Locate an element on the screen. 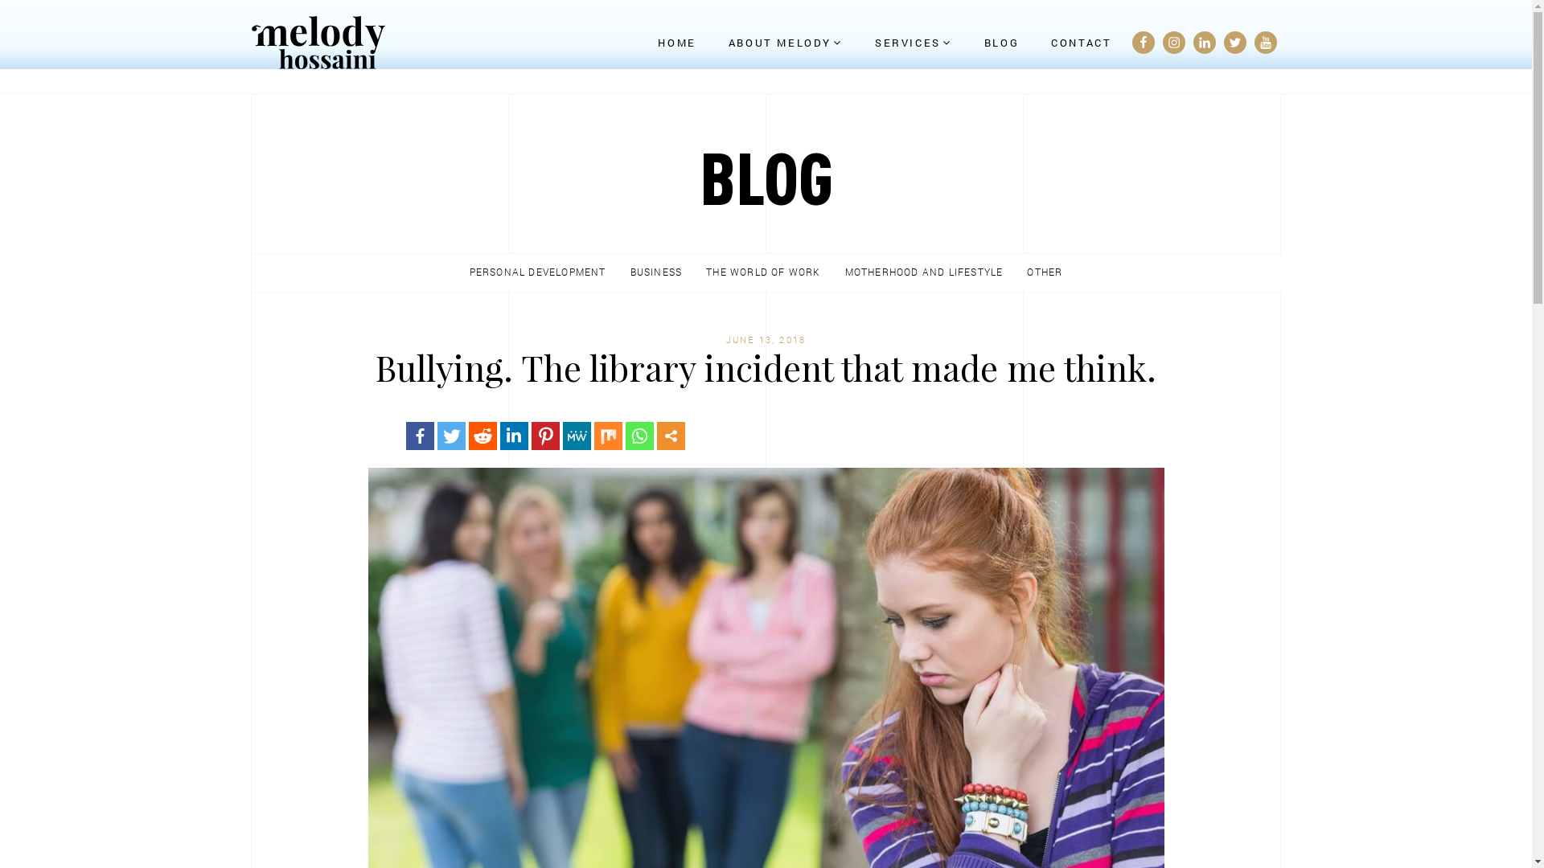  MeWe is located at coordinates (577, 436).